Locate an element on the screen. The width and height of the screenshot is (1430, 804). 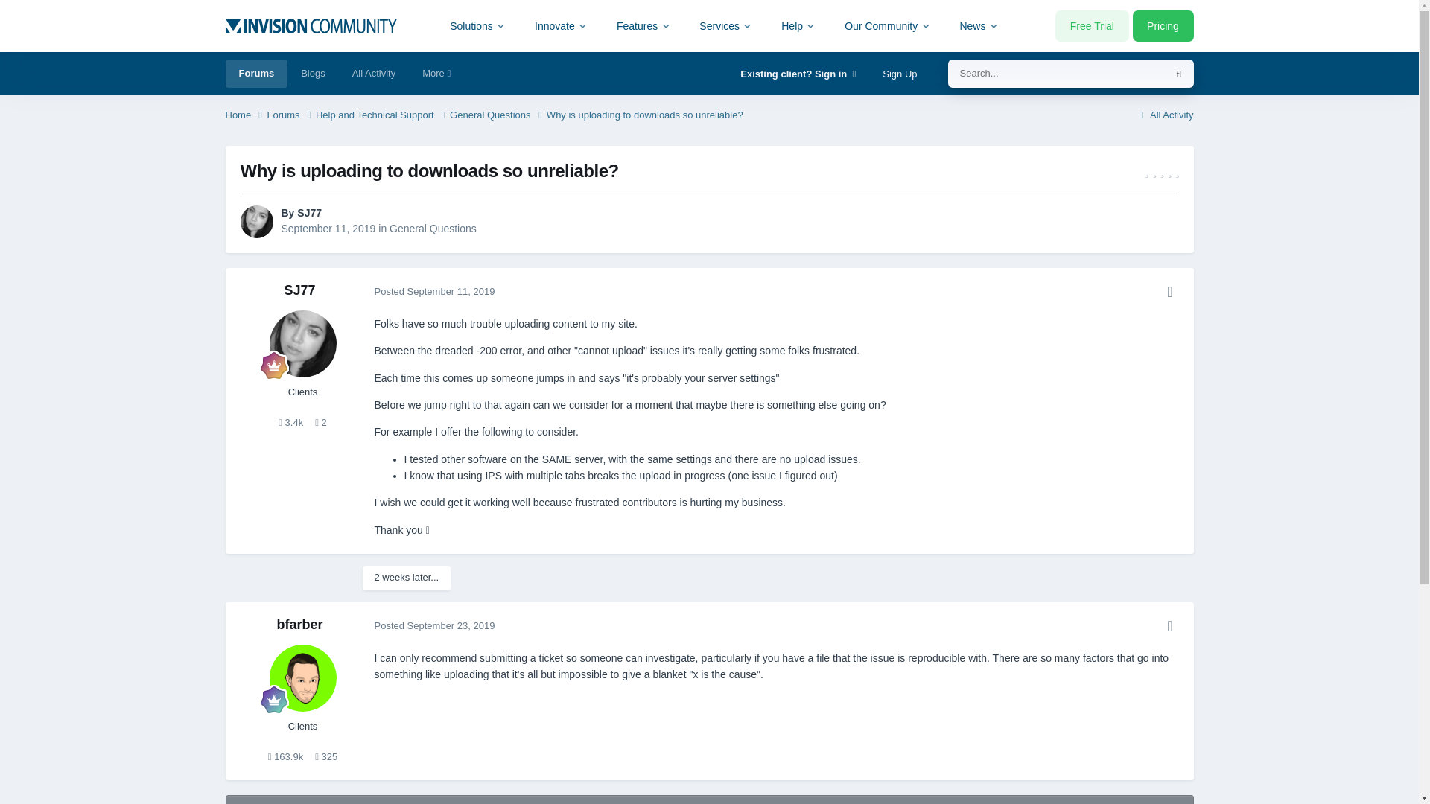
Features is located at coordinates (643, 25).